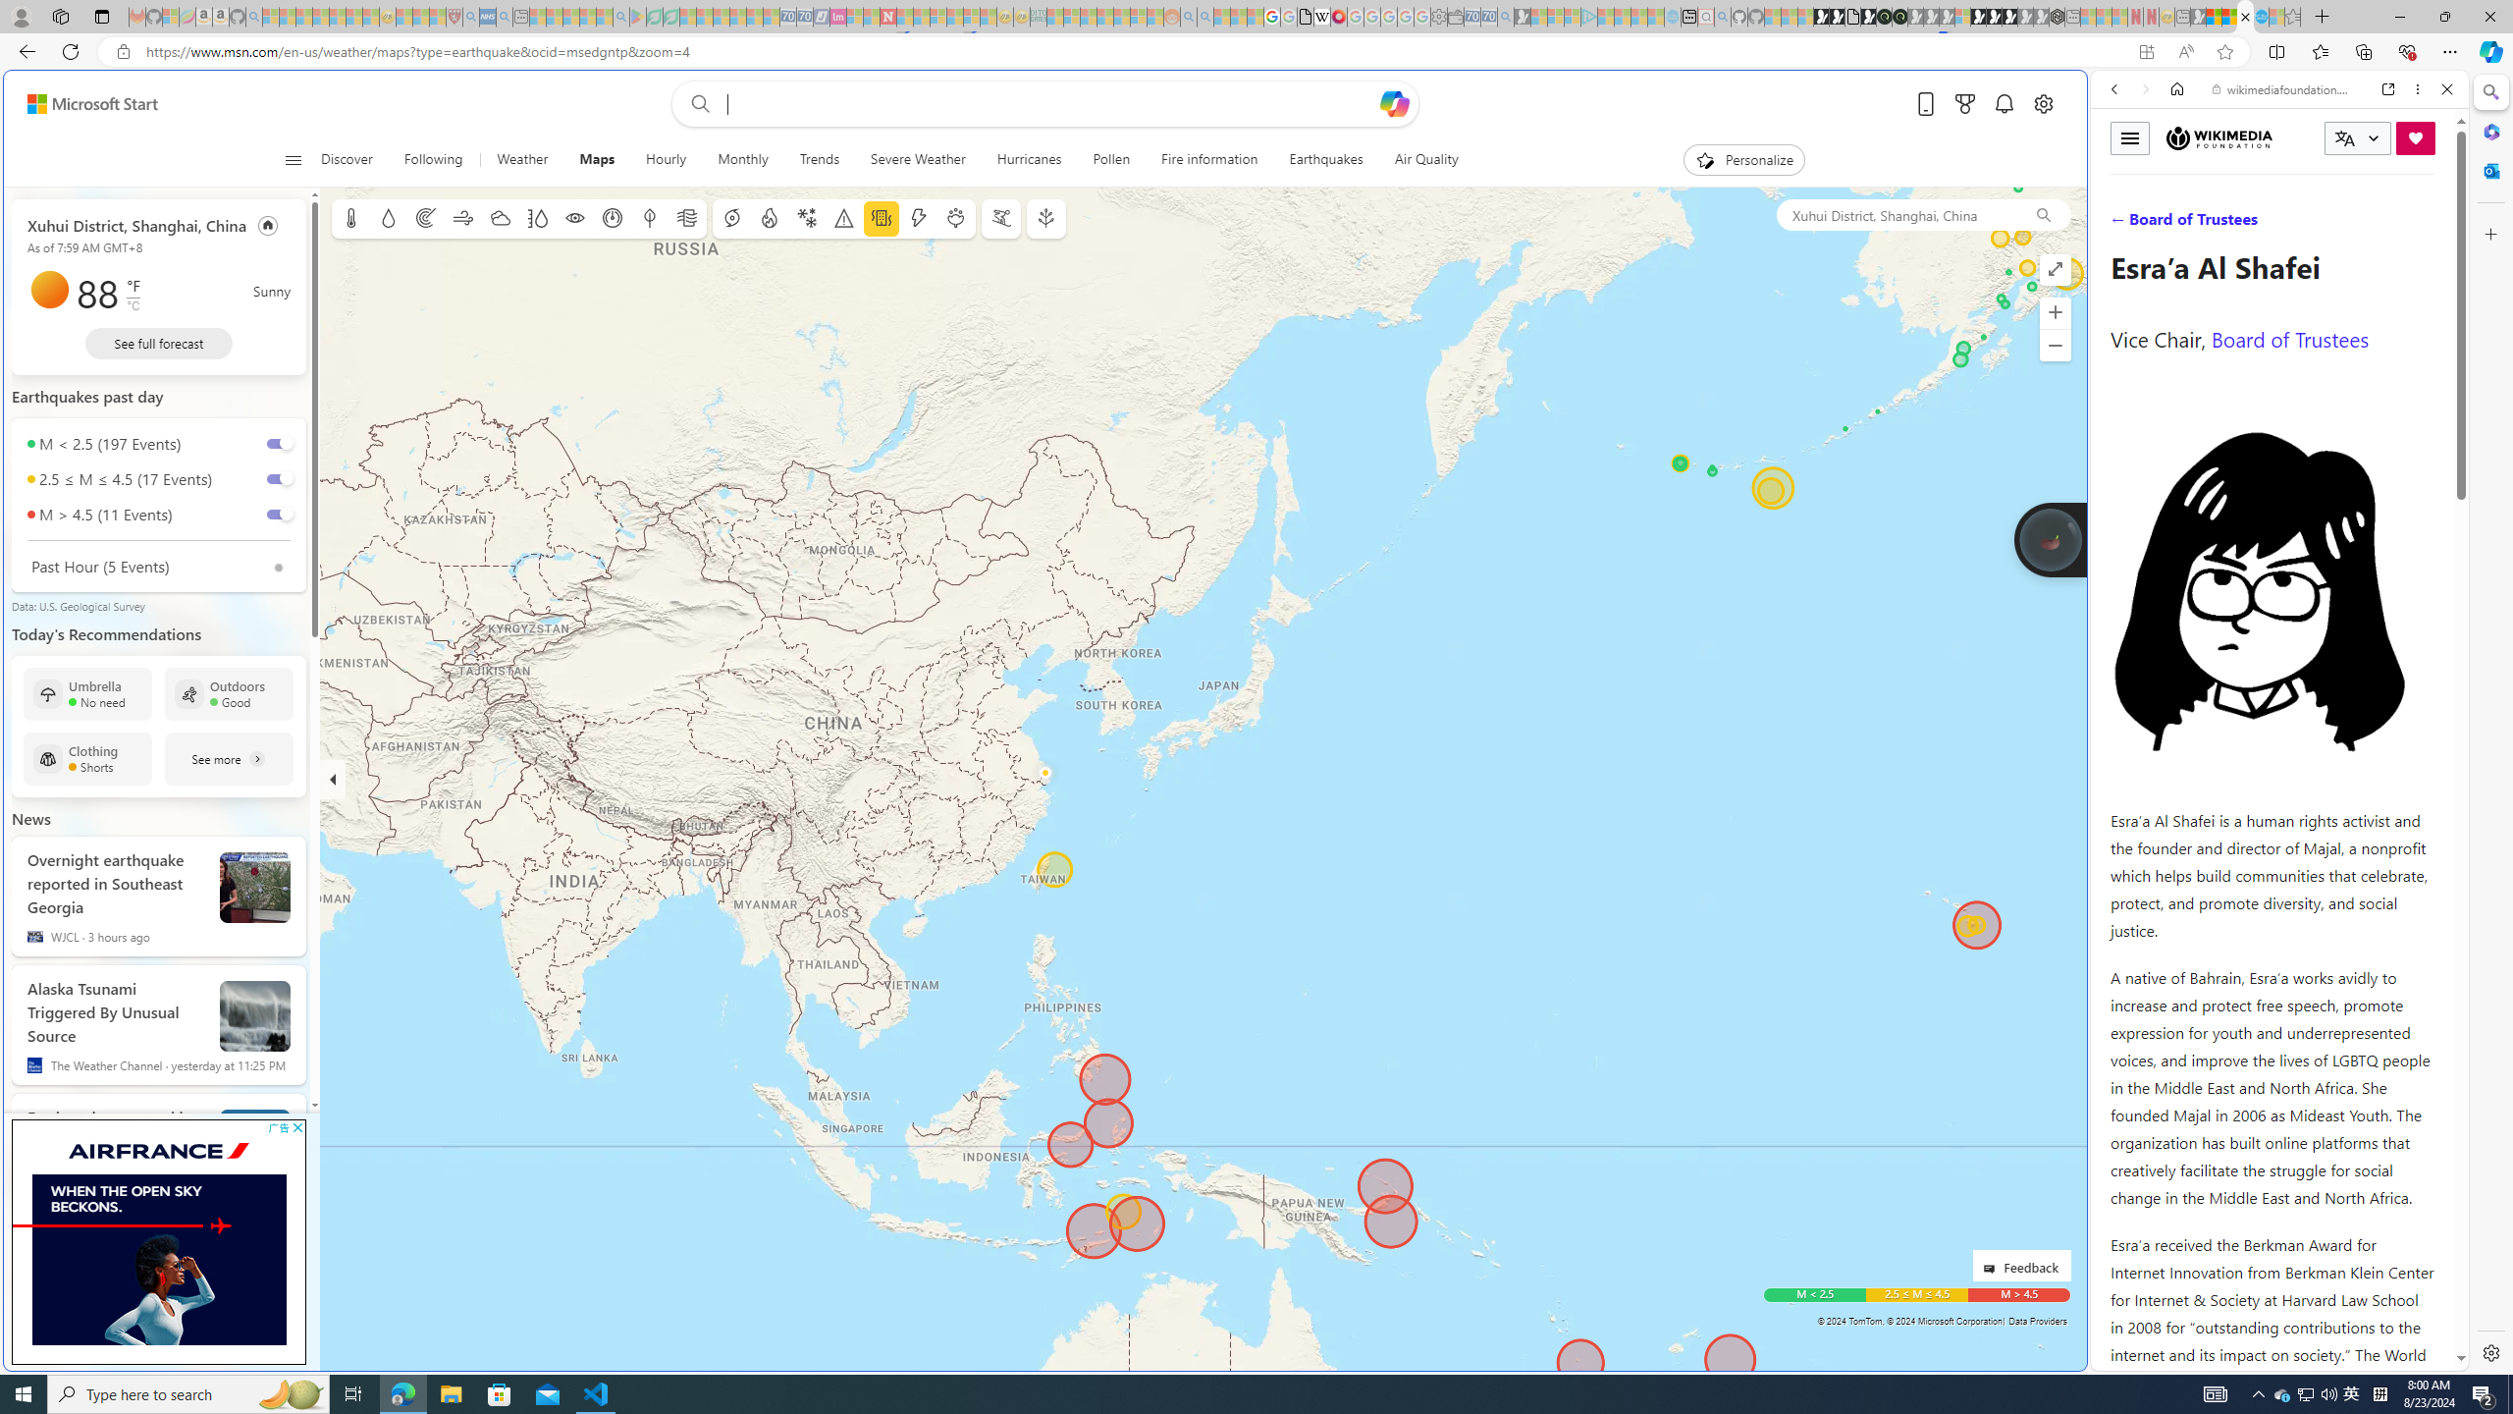  I want to click on utah sues federal government - Search, so click(1592, 672).